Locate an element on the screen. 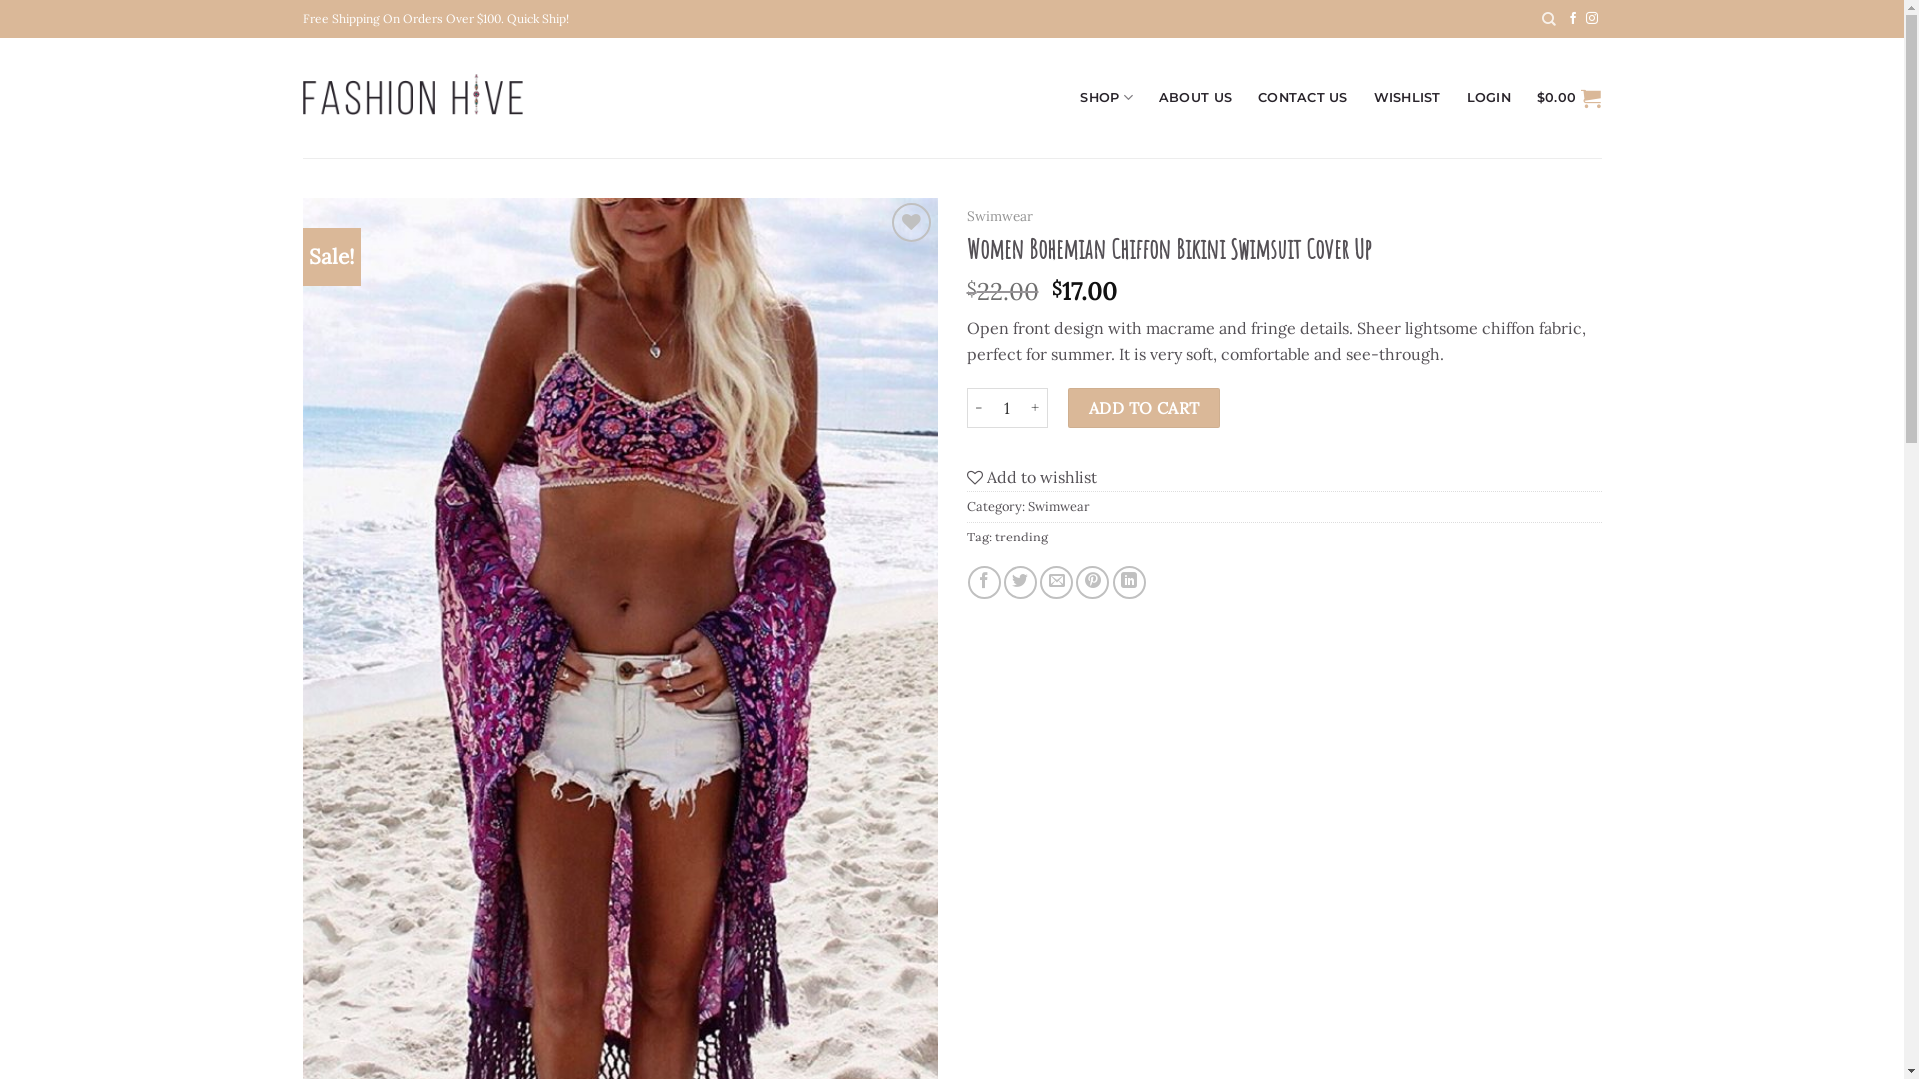 The height and width of the screenshot is (1079, 1919). Add to wishlist is located at coordinates (1032, 477).